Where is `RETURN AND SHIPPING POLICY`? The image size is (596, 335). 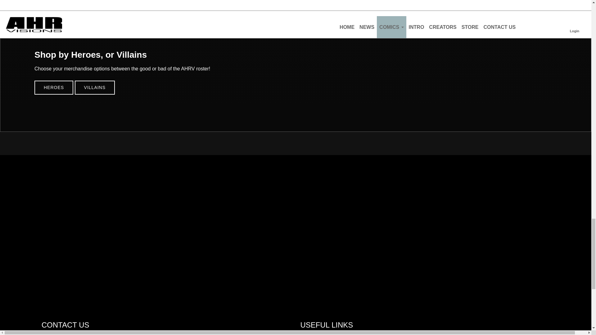
RETURN AND SHIPPING POLICY is located at coordinates (351, 334).